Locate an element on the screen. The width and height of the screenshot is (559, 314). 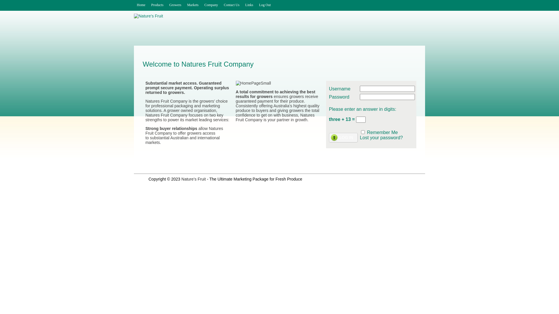
Home is located at coordinates (141, 5).